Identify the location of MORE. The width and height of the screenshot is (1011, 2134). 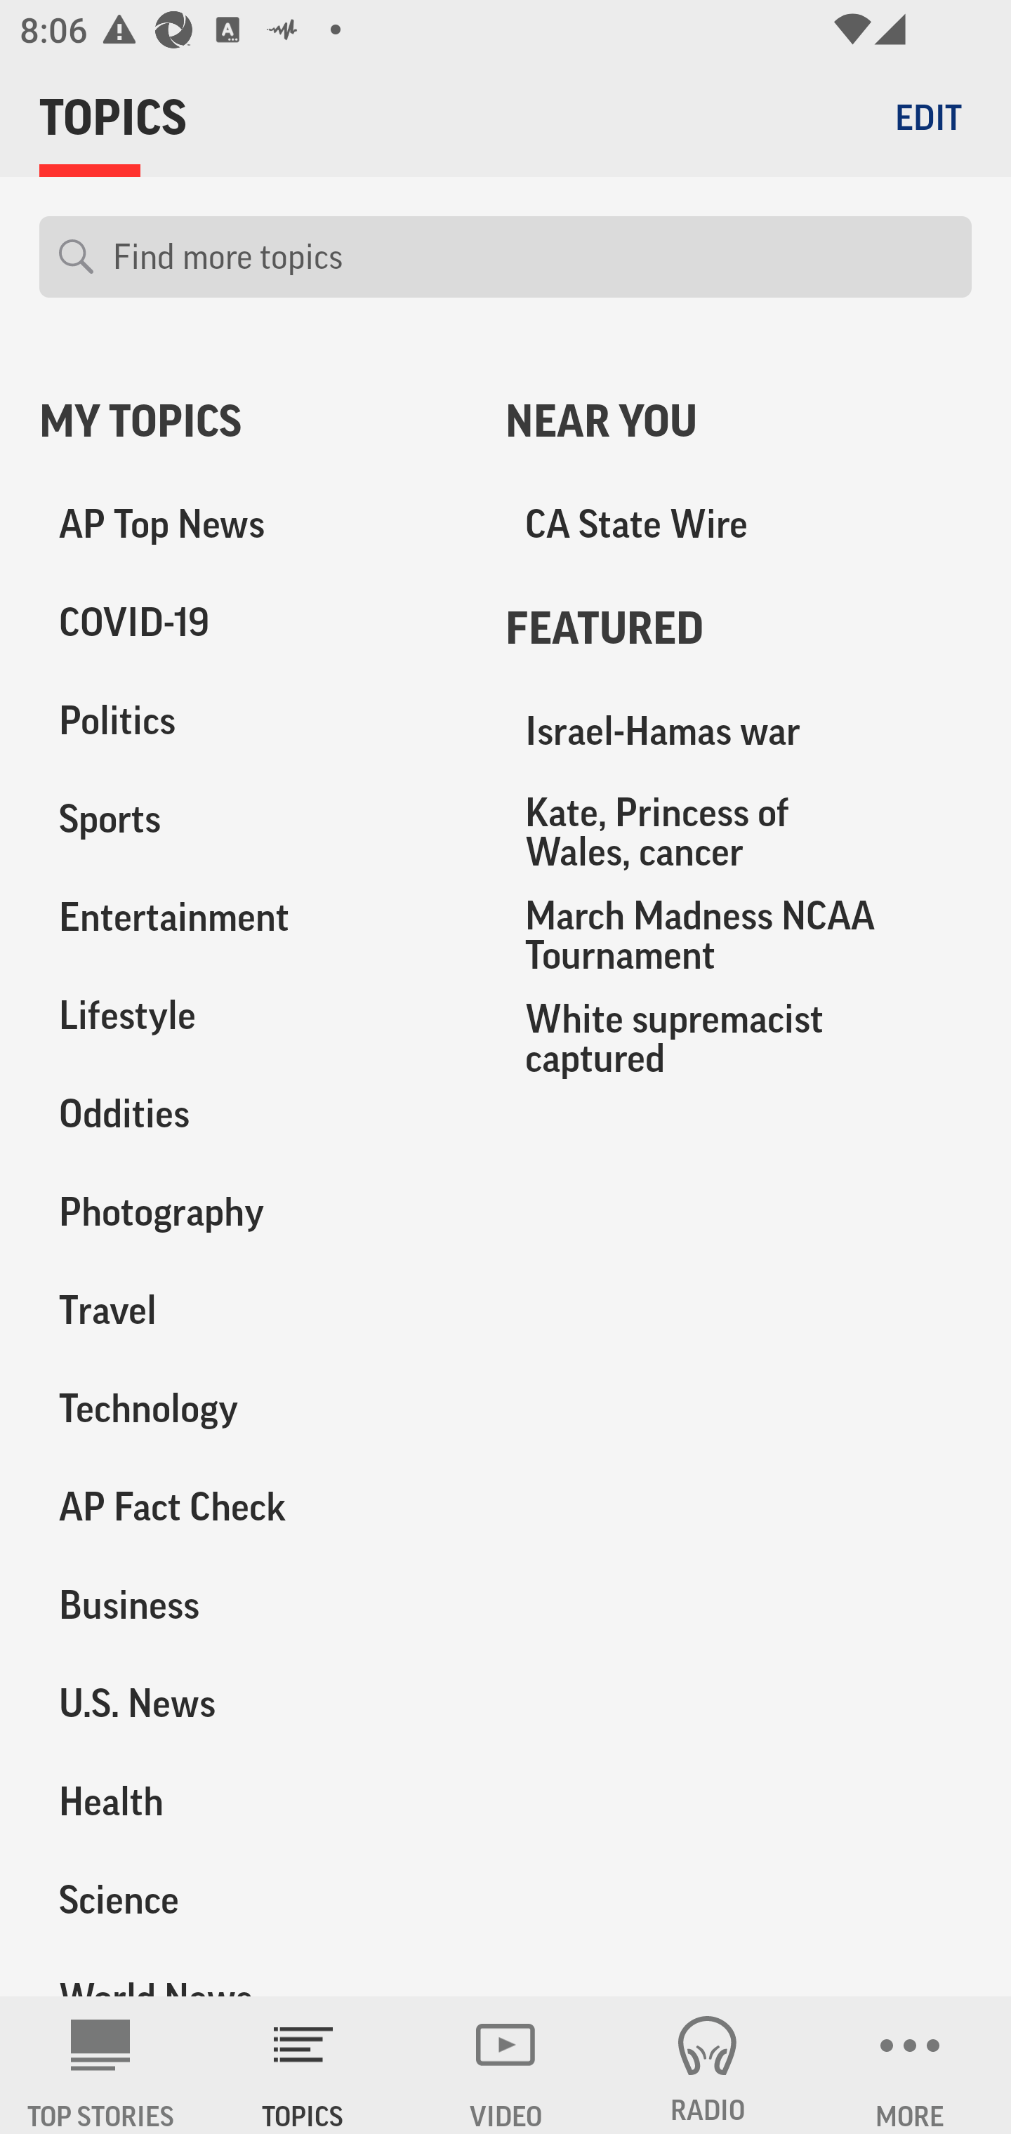
(910, 2065).